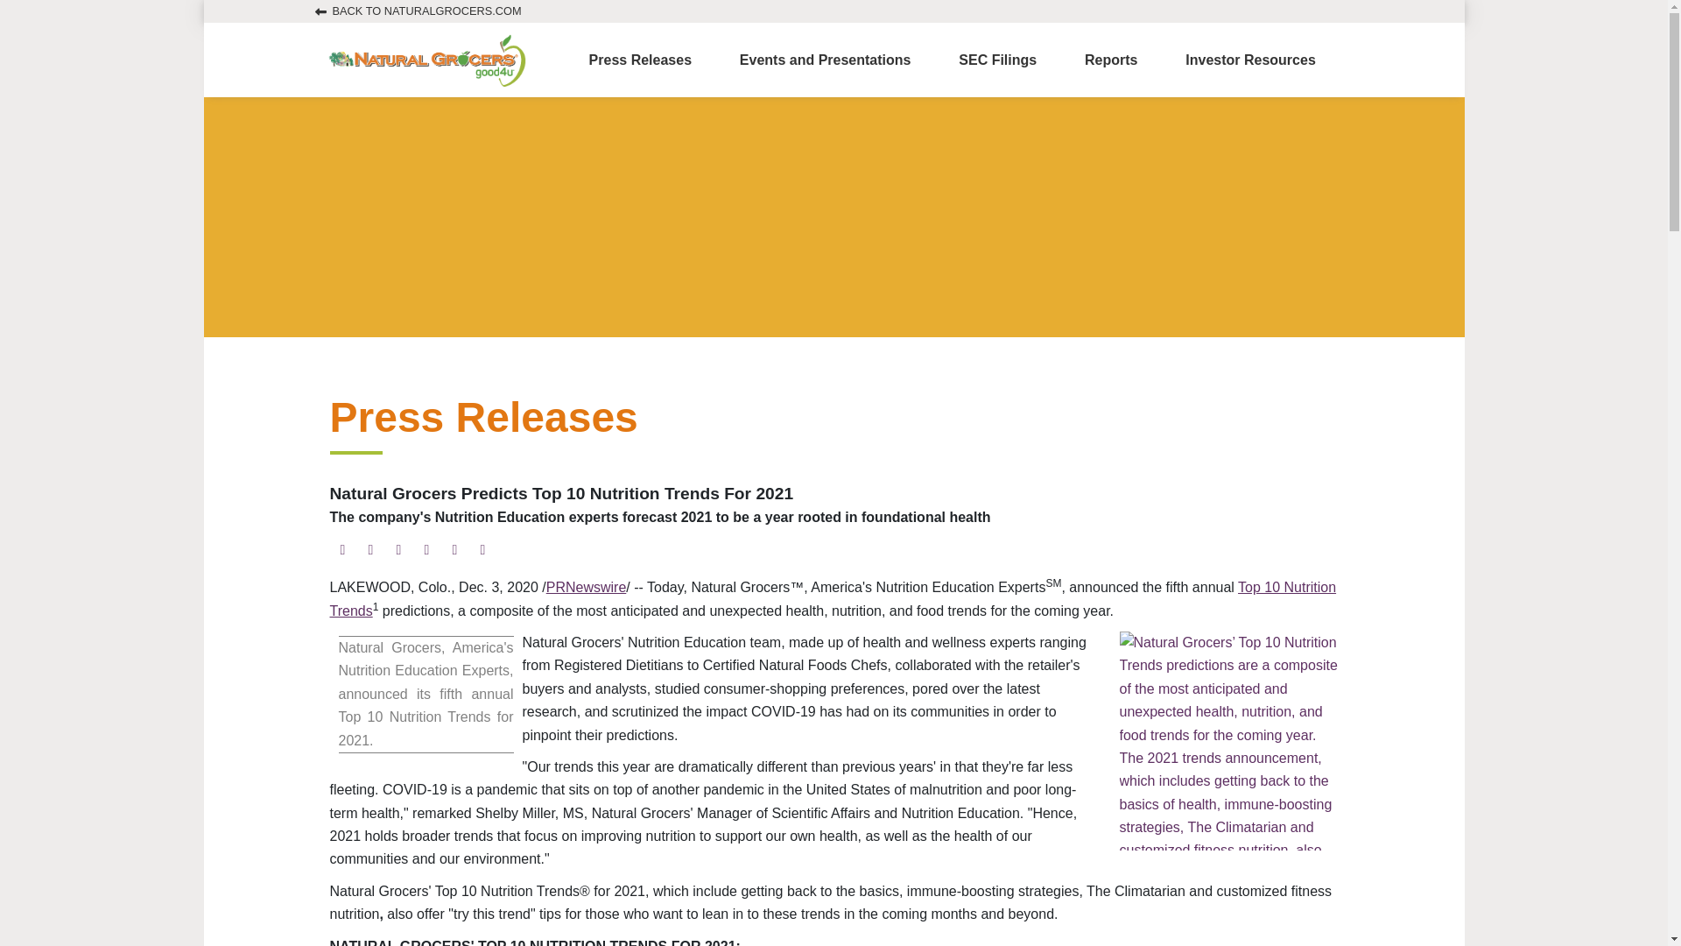 This screenshot has height=946, width=1681. What do you see at coordinates (997, 60) in the screenshot?
I see `SEC Filings` at bounding box center [997, 60].